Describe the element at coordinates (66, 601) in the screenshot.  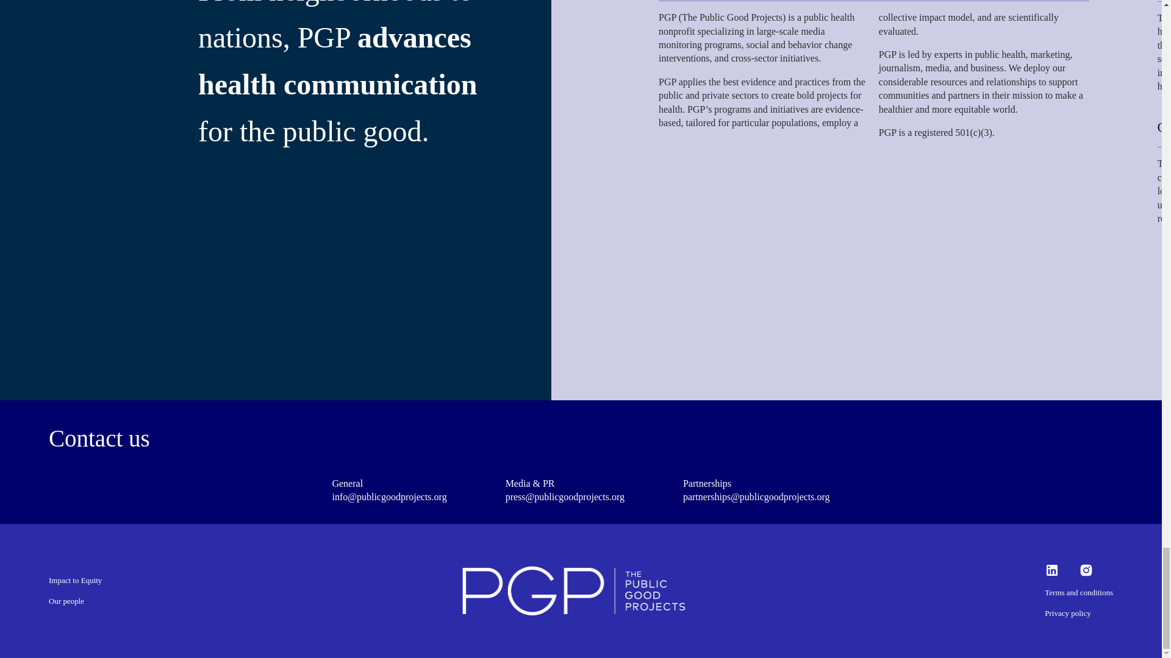
I see `Our people` at that location.